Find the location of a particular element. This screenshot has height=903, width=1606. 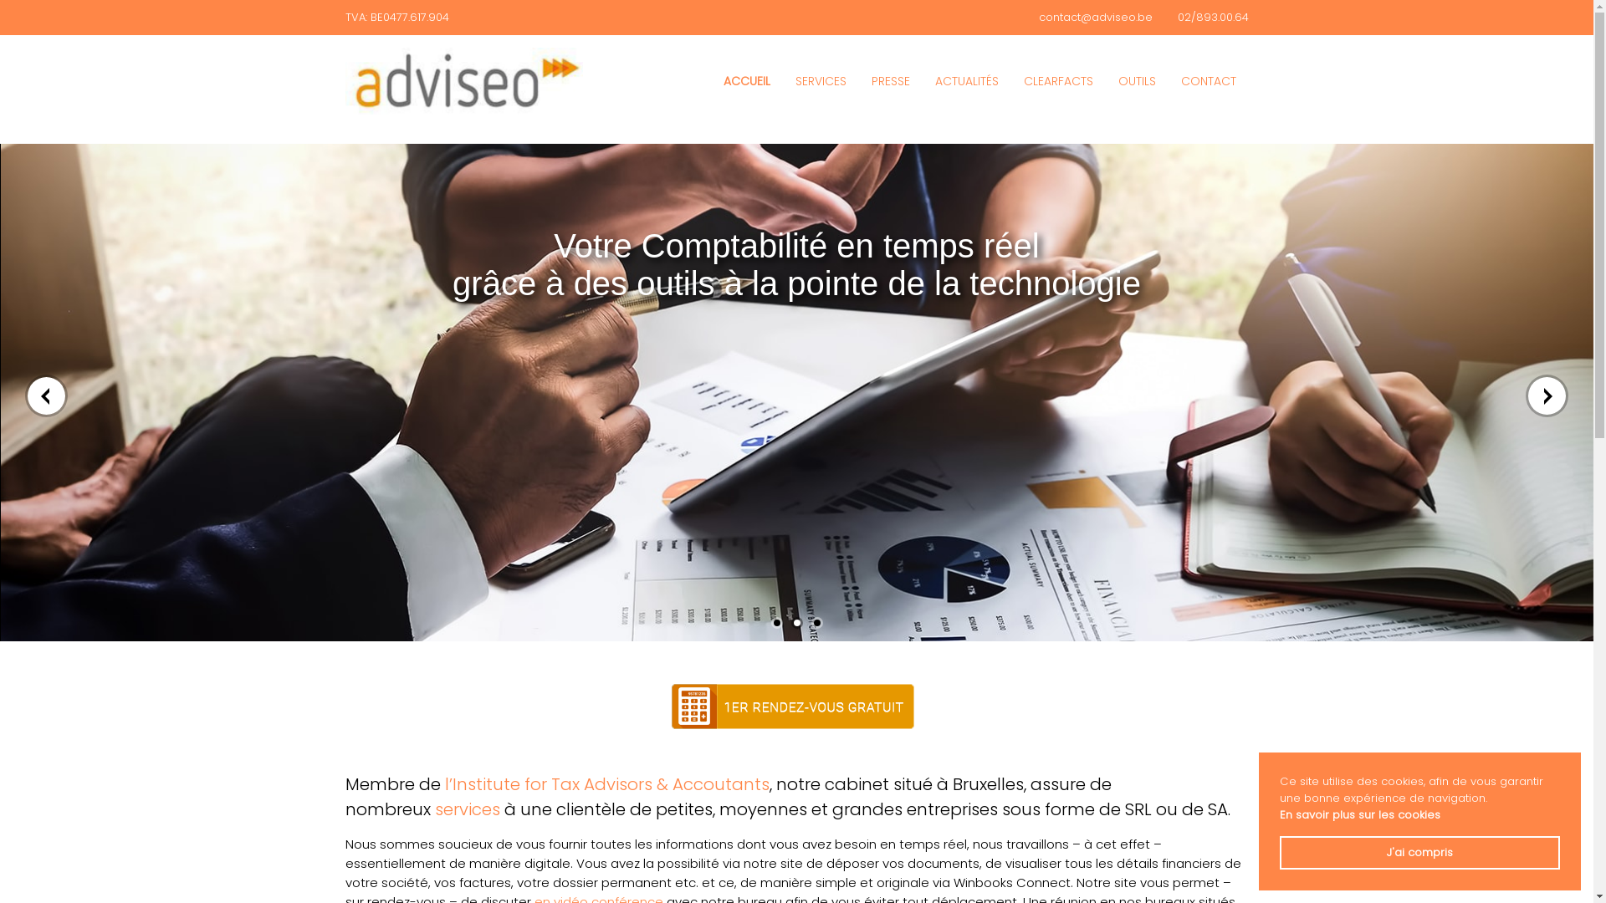

02/893.00.64 is located at coordinates (1213, 17).